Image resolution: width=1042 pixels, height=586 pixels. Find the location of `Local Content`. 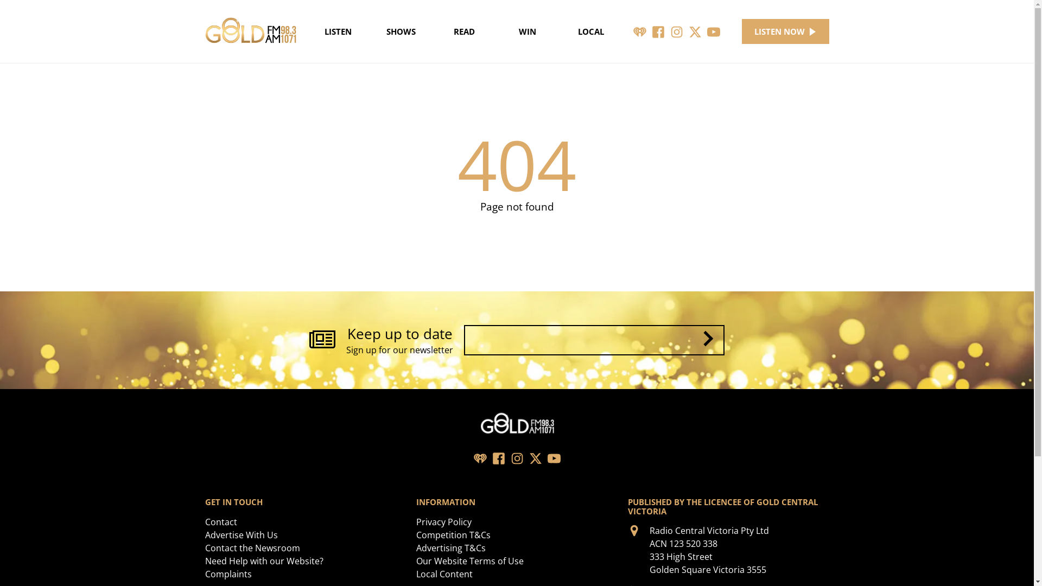

Local Content is located at coordinates (444, 574).